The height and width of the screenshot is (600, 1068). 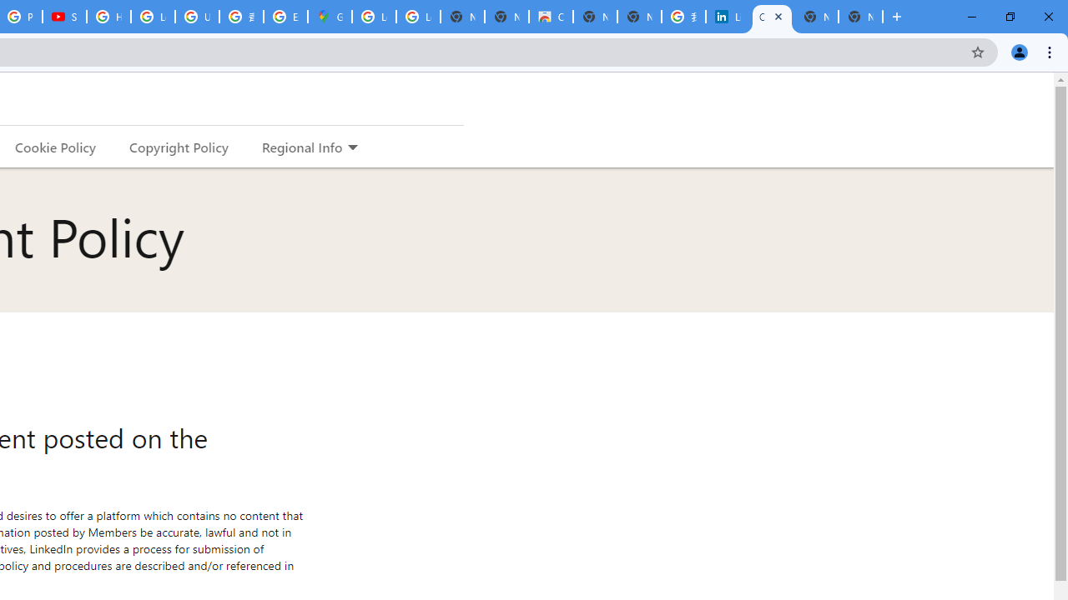 I want to click on Copyright Policy, so click(x=772, y=17).